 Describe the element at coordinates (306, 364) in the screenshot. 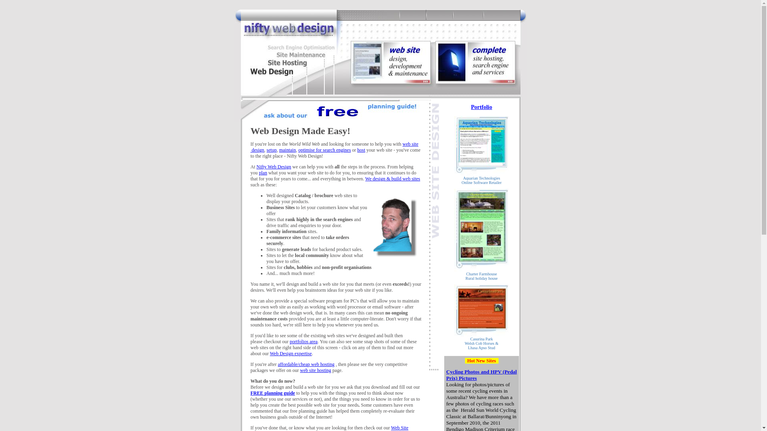

I see `affordable/cheap web hosting` at that location.